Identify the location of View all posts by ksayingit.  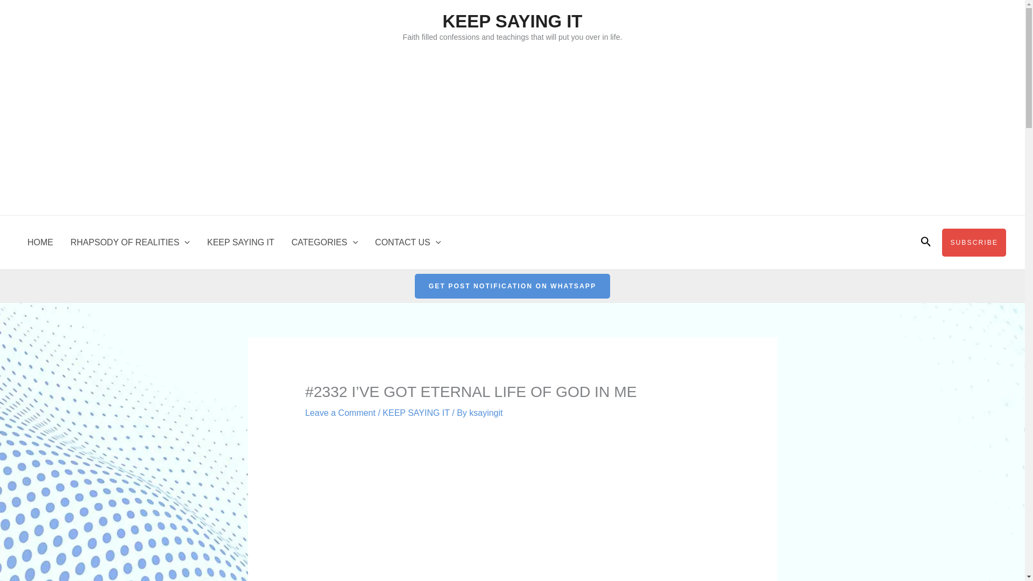
(485, 413).